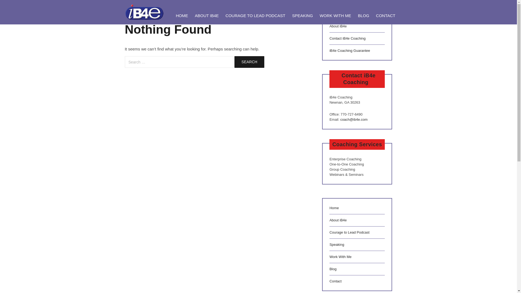 The height and width of the screenshot is (293, 521). Describe the element at coordinates (182, 15) in the screenshot. I see `HOME` at that location.